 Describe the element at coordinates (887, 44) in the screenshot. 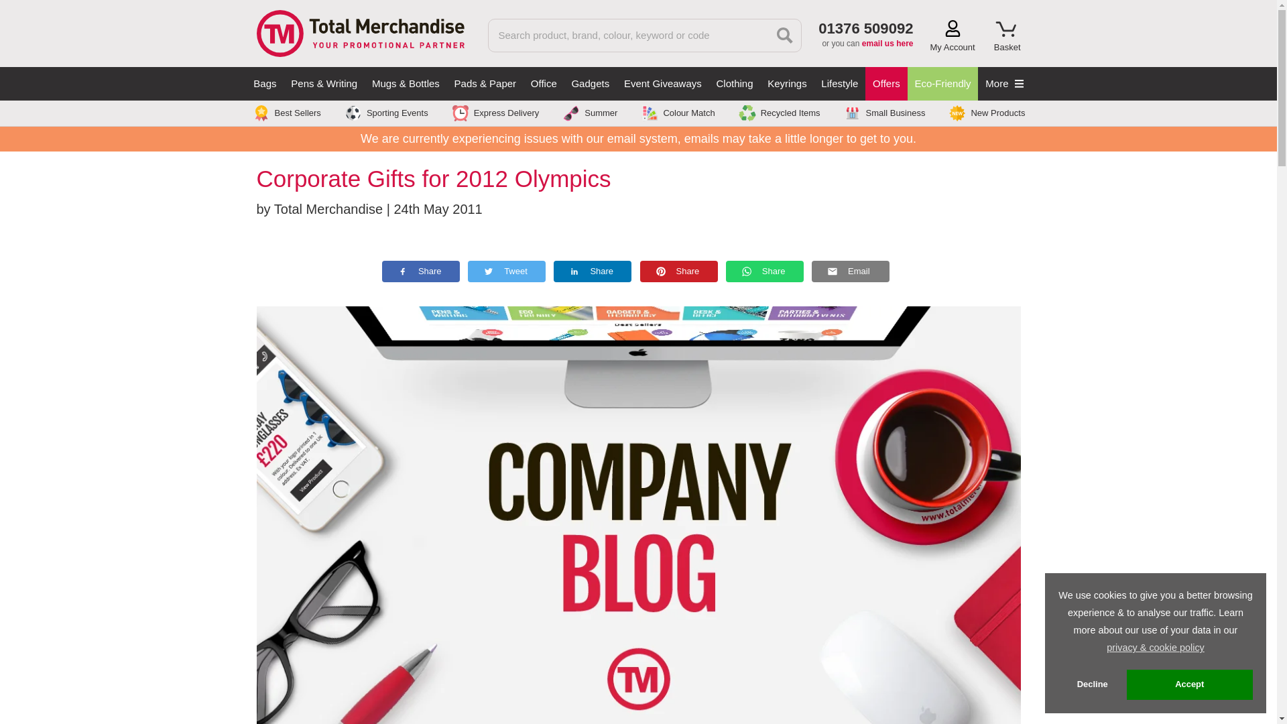

I see `email us here` at that location.